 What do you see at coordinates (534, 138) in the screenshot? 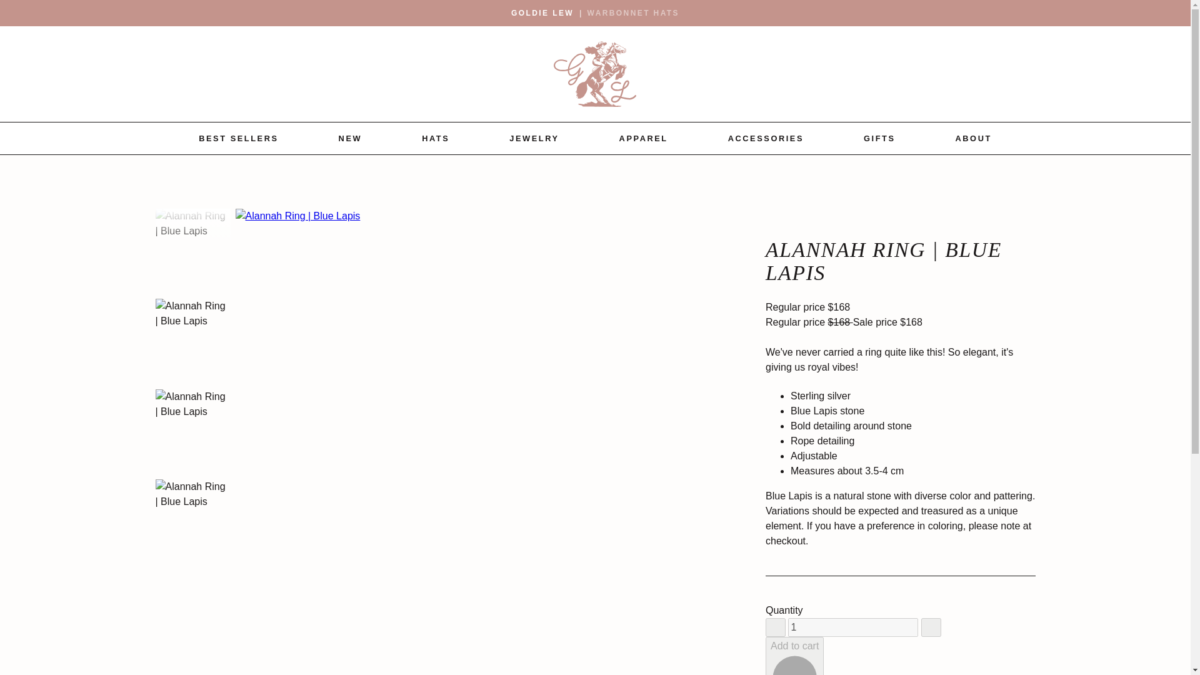
I see `JEWELRY` at bounding box center [534, 138].